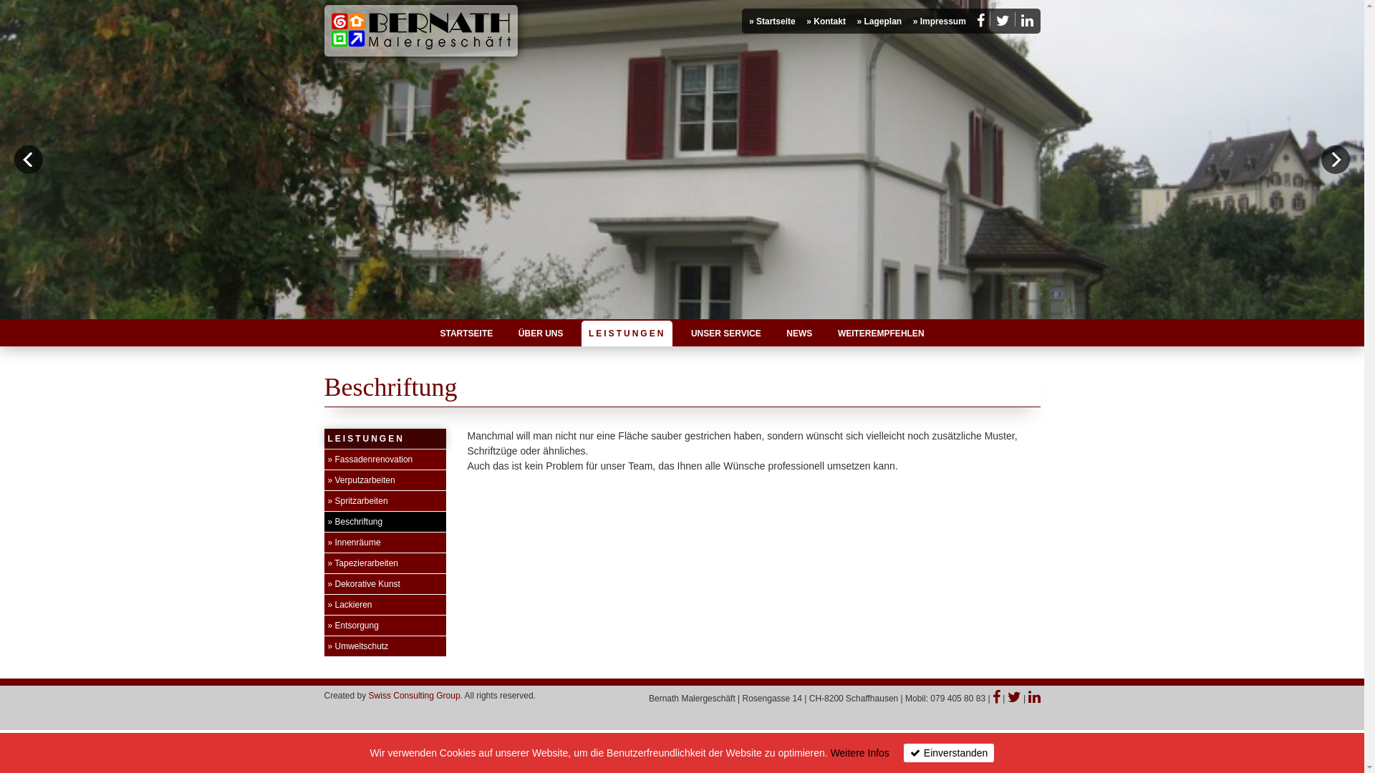 The height and width of the screenshot is (773, 1375). What do you see at coordinates (879, 21) in the screenshot?
I see `Lageplan` at bounding box center [879, 21].